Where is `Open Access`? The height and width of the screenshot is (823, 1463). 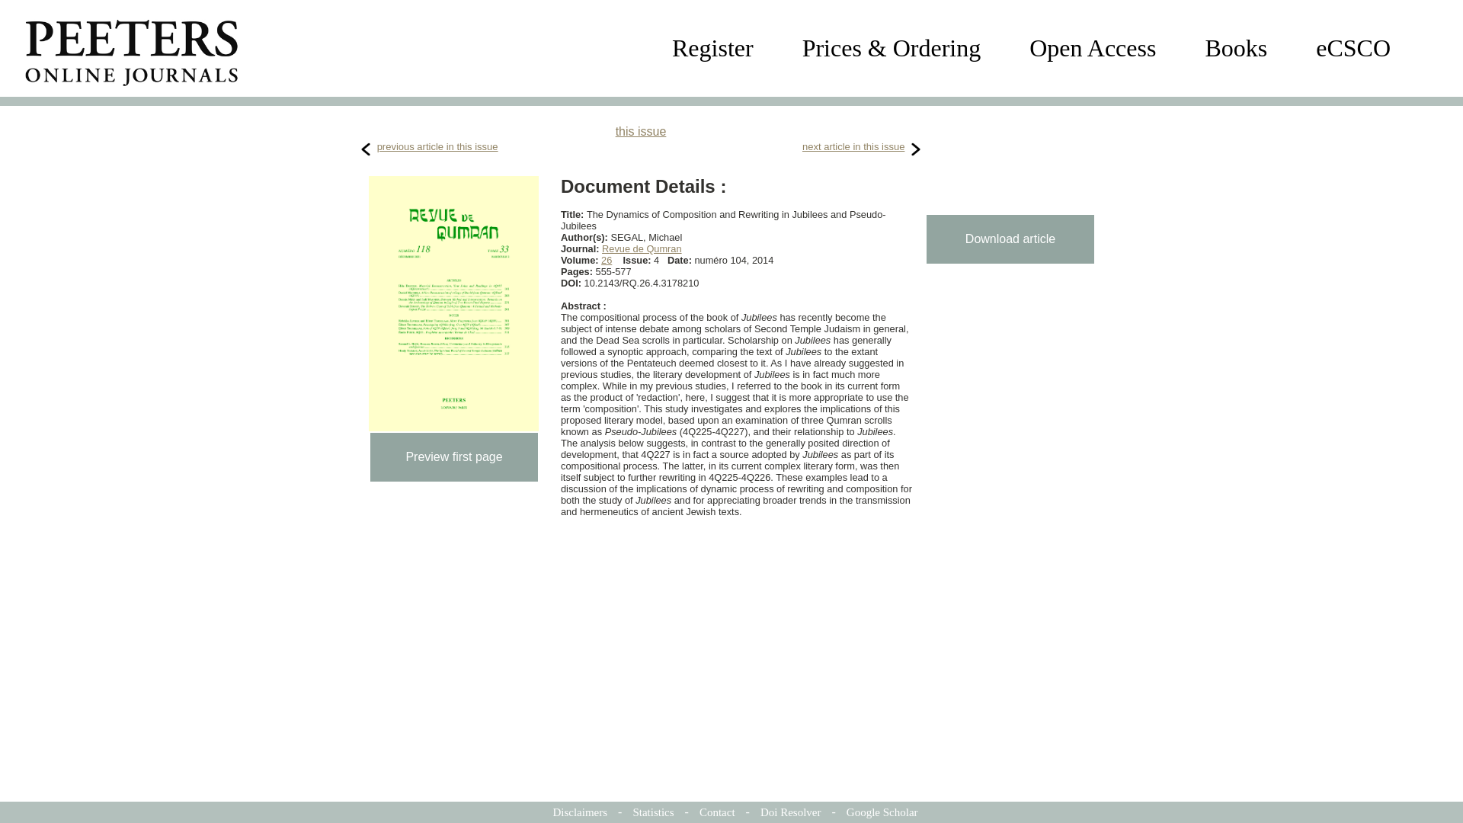 Open Access is located at coordinates (1093, 48).